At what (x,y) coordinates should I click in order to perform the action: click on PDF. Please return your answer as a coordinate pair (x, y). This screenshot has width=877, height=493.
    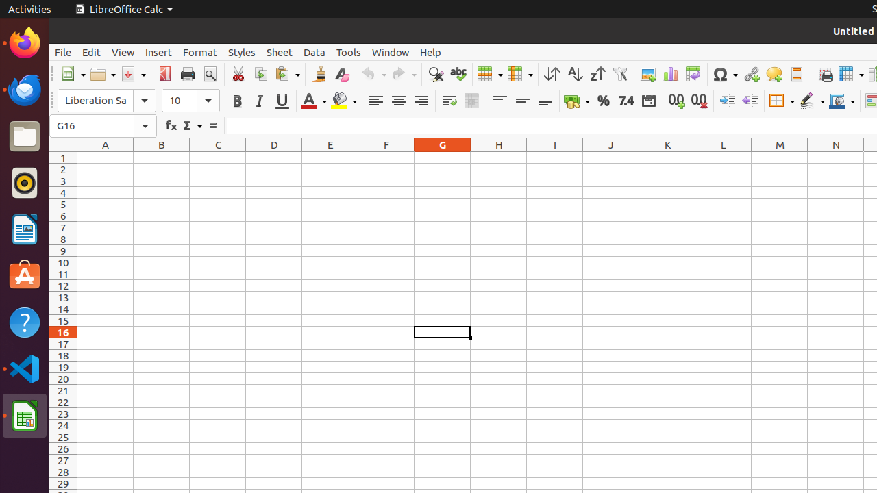
    Looking at the image, I should click on (164, 74).